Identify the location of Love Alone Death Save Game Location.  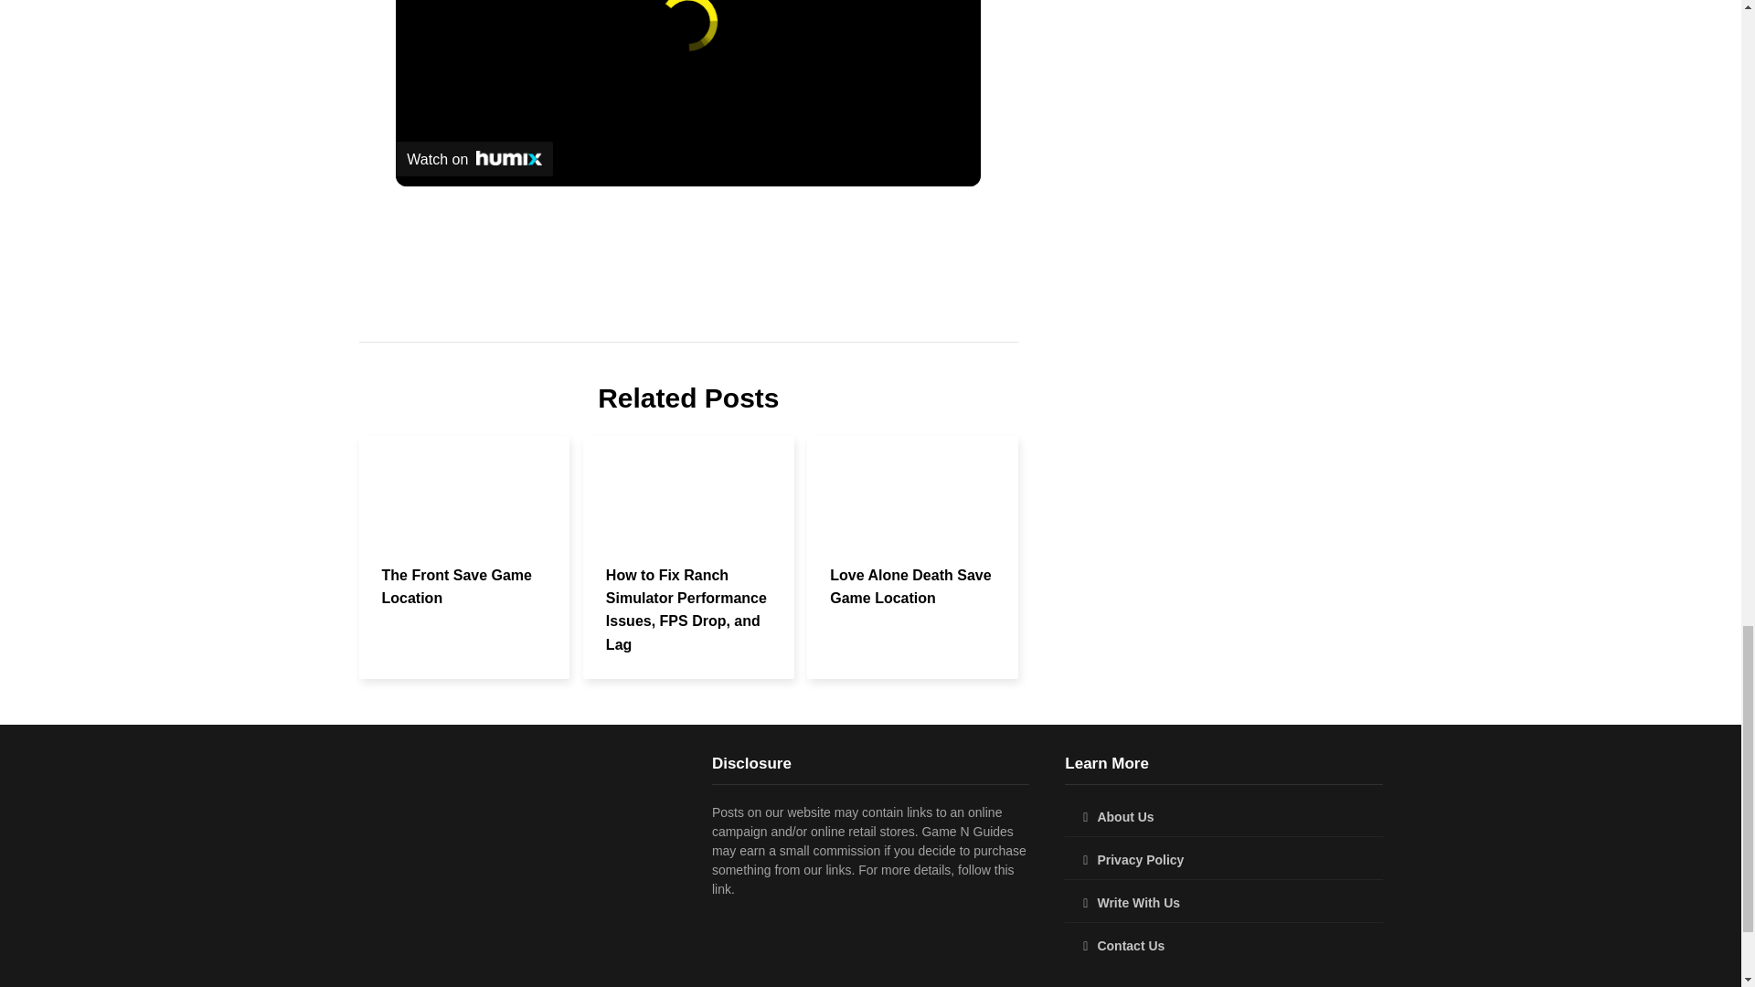
(910, 587).